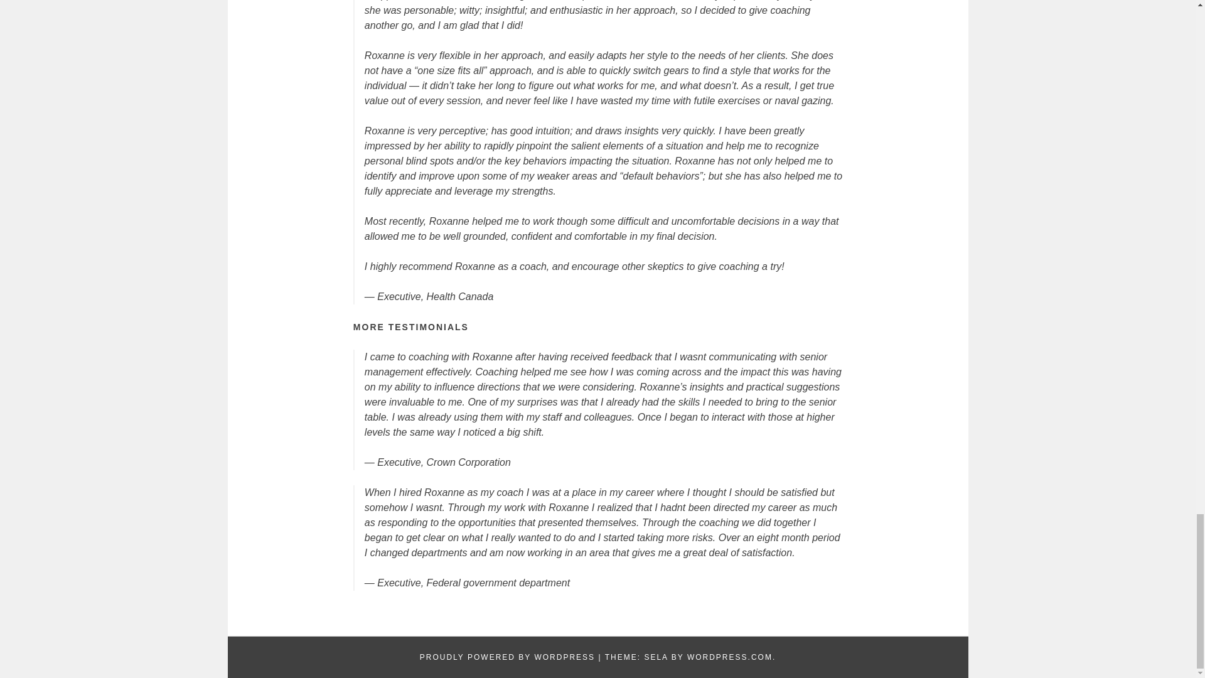 The height and width of the screenshot is (678, 1205). What do you see at coordinates (507, 657) in the screenshot?
I see `PROUDLY POWERED BY WORDPRESS` at bounding box center [507, 657].